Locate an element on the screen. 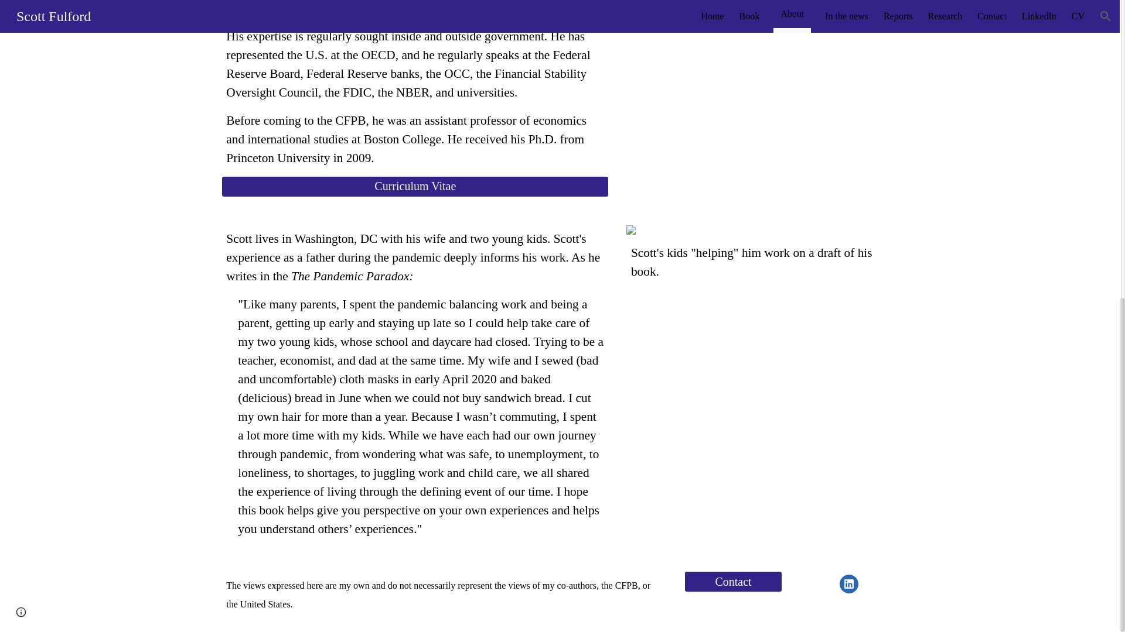 The image size is (1125, 632). Curriculum Vitae is located at coordinates (415, 186).